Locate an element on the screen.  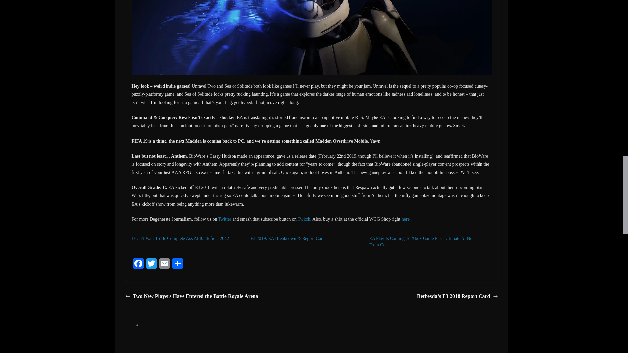
Twitter is located at coordinates (151, 264).